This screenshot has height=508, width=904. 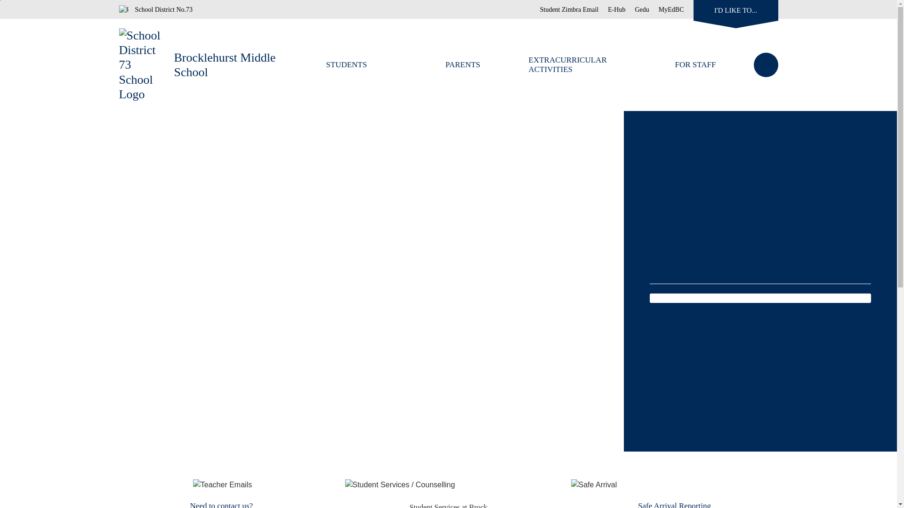 I want to click on Brocklehurst Middle
School, so click(x=225, y=65).